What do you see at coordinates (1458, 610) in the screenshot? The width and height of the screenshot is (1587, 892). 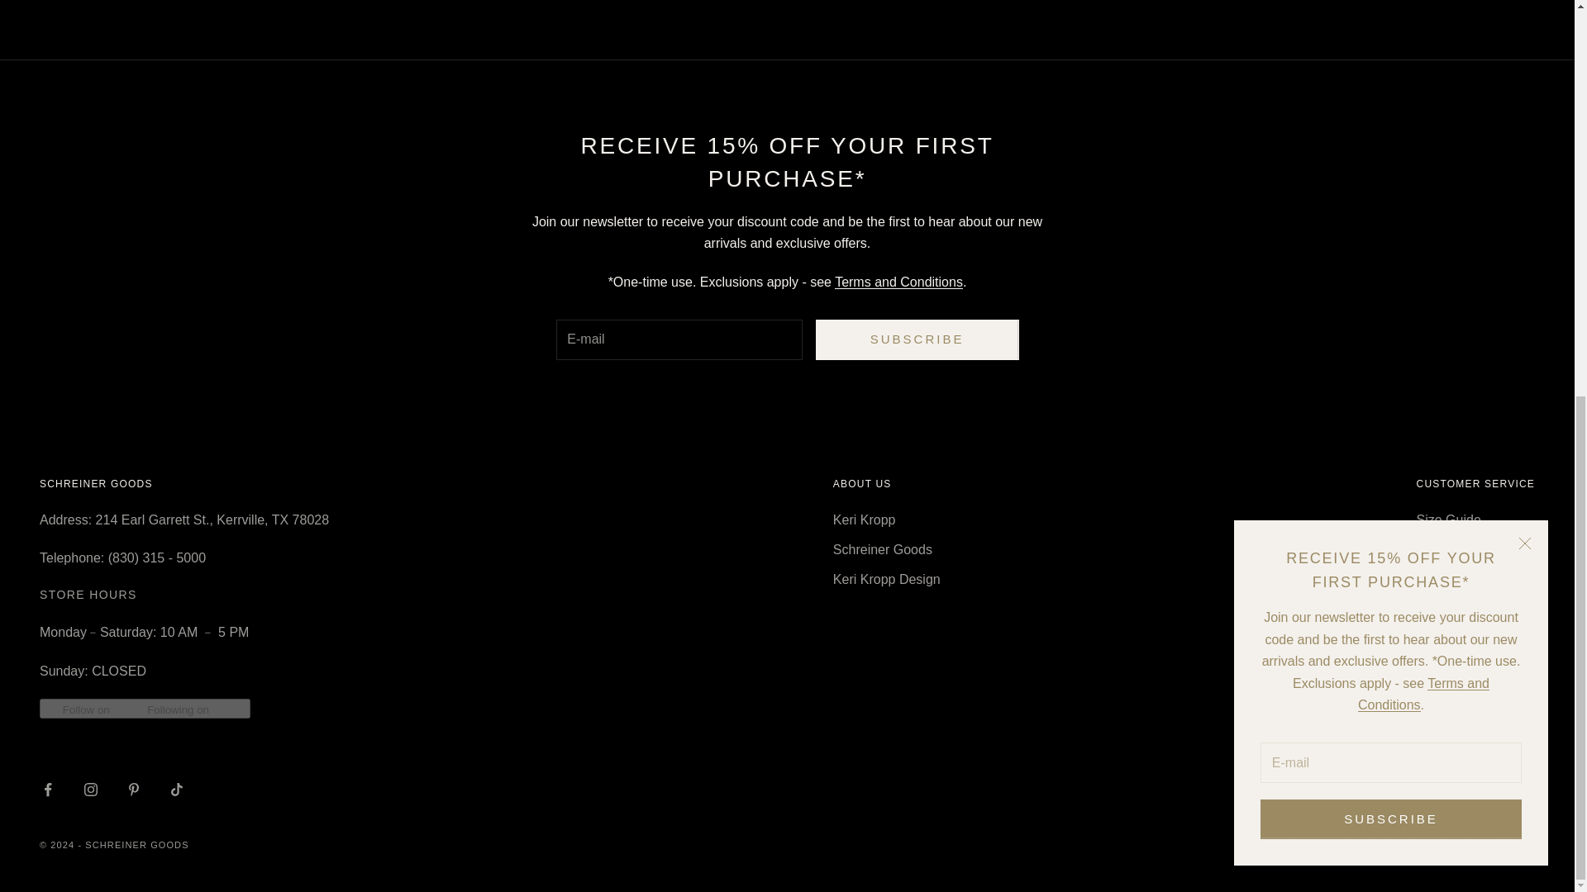 I see `Privacy Policy` at bounding box center [1458, 610].